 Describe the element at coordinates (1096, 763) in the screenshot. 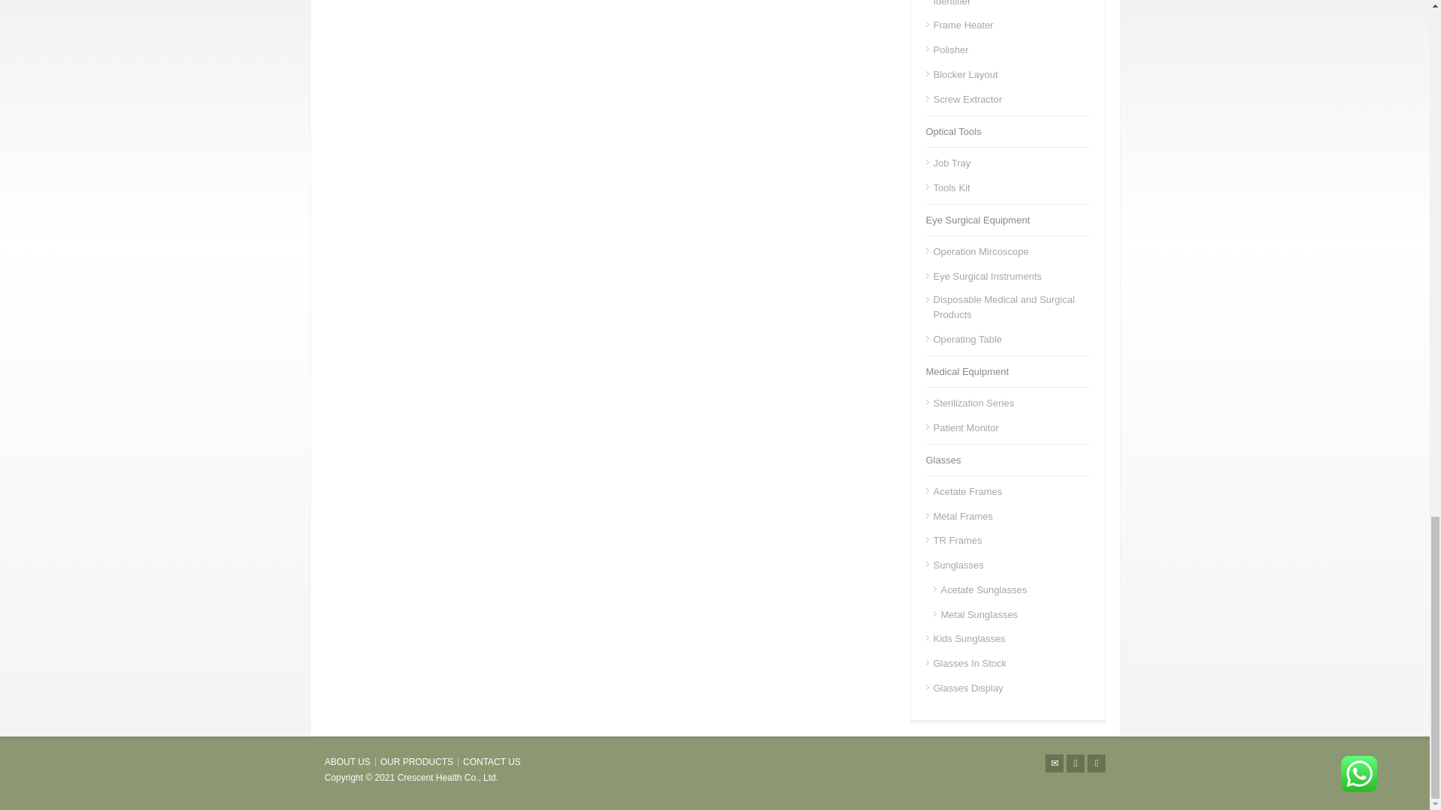

I see `Skype` at that location.